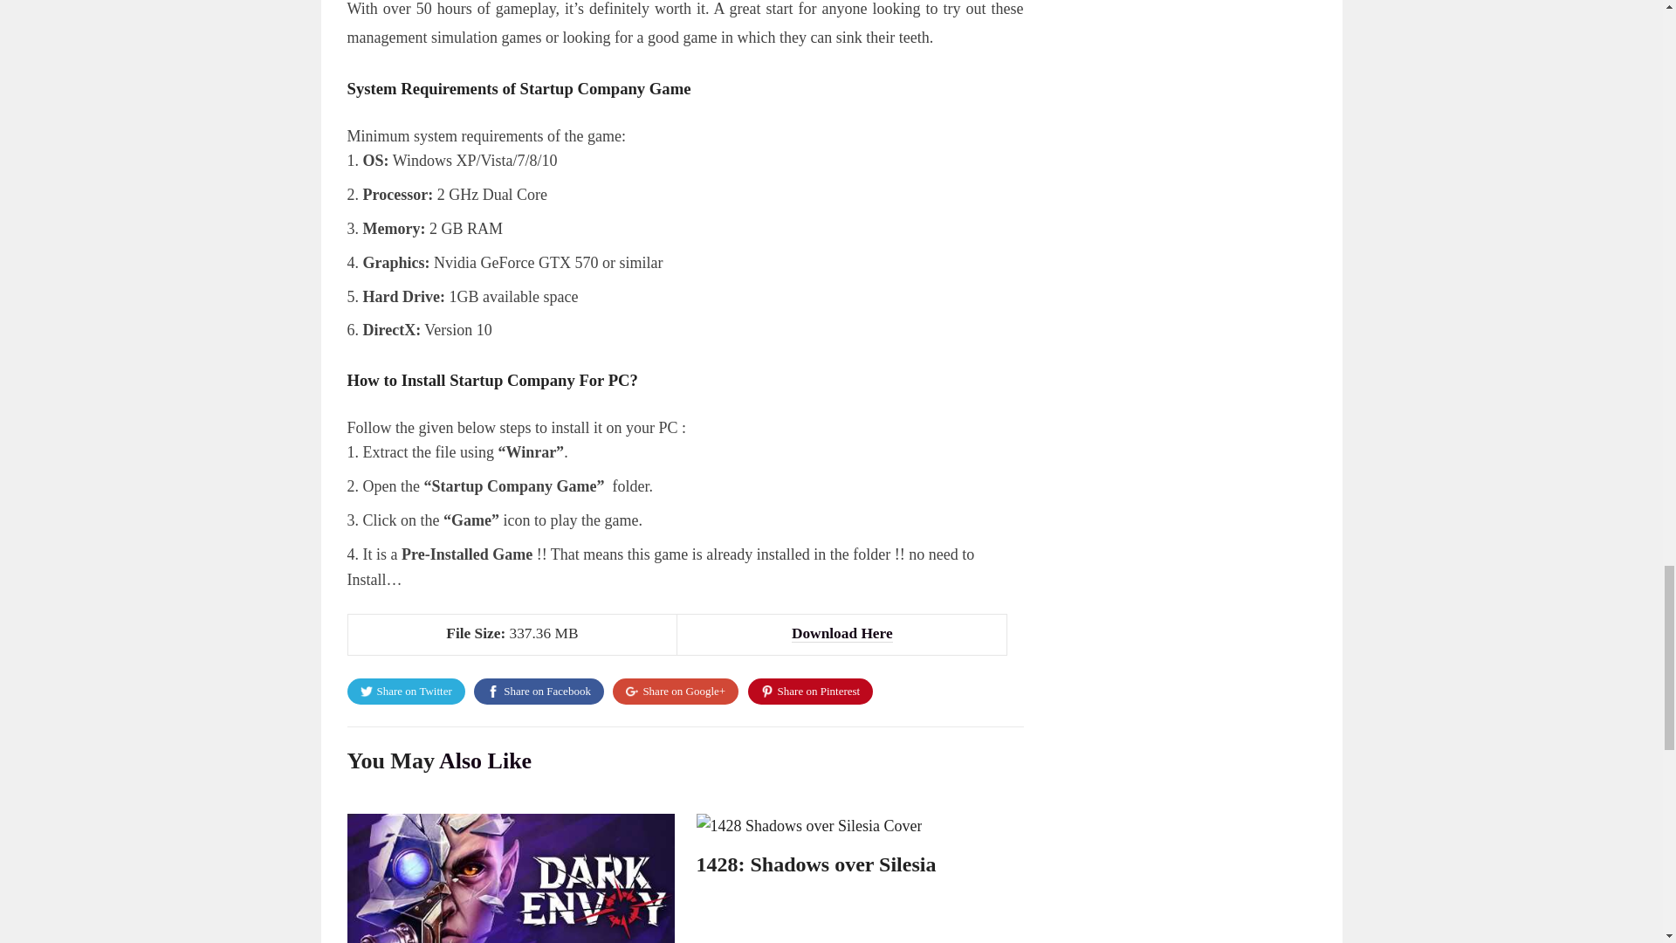 Image resolution: width=1676 pixels, height=943 pixels. What do you see at coordinates (841, 634) in the screenshot?
I see `Download Here` at bounding box center [841, 634].